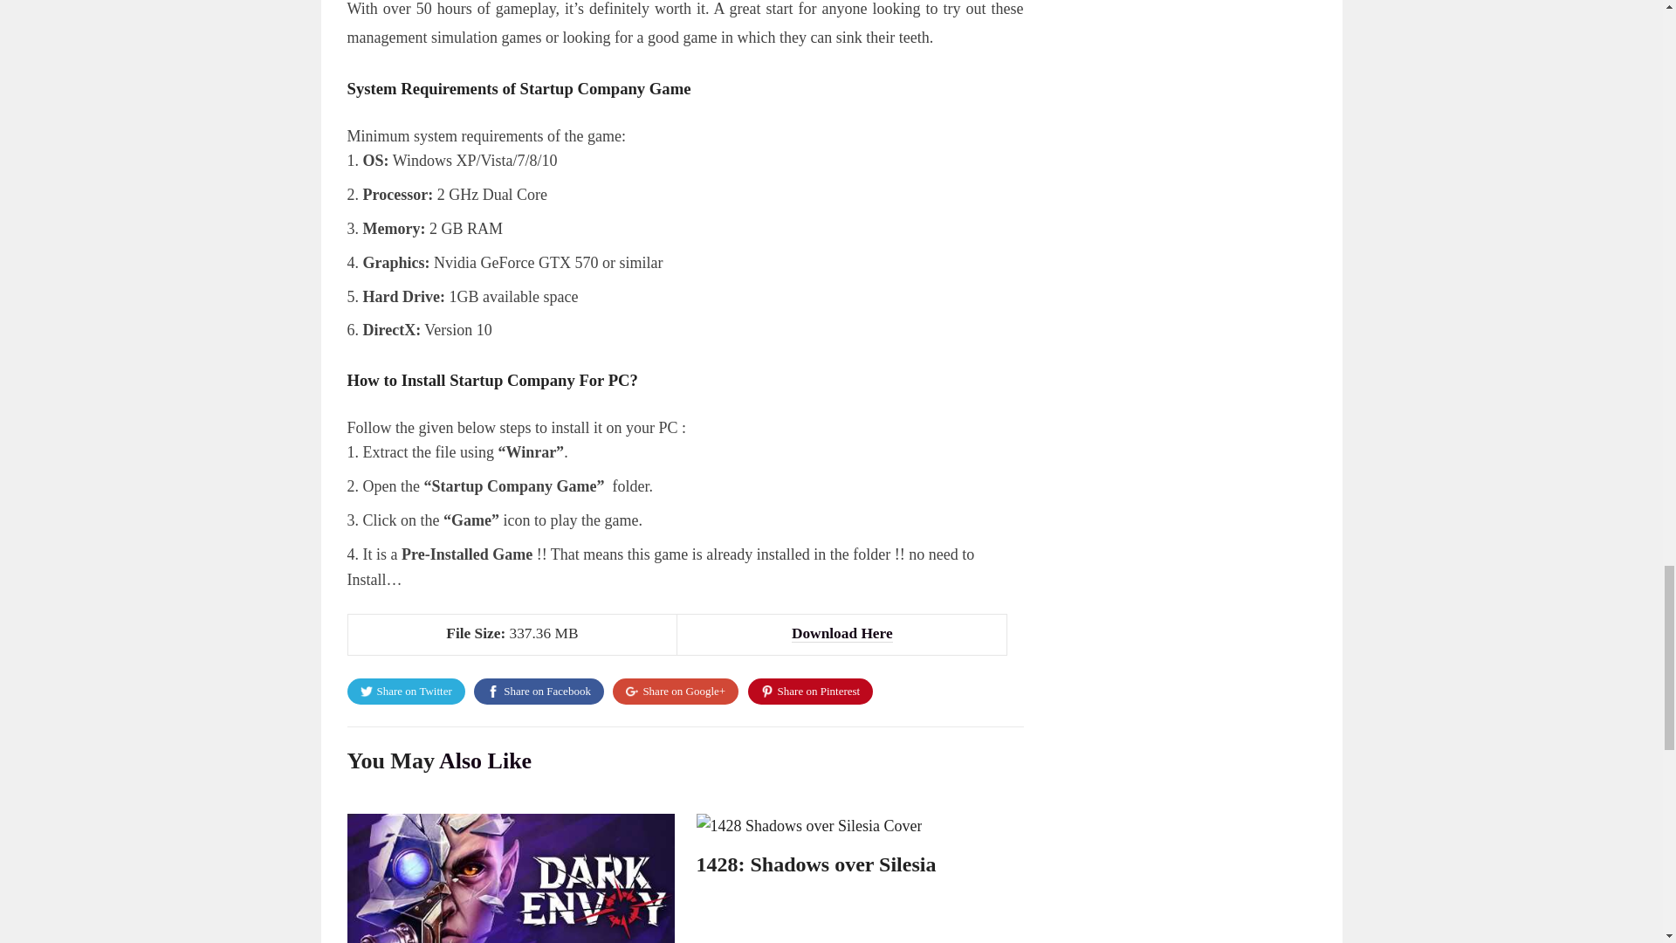 Image resolution: width=1676 pixels, height=943 pixels. What do you see at coordinates (841, 634) in the screenshot?
I see `Download Here` at bounding box center [841, 634].